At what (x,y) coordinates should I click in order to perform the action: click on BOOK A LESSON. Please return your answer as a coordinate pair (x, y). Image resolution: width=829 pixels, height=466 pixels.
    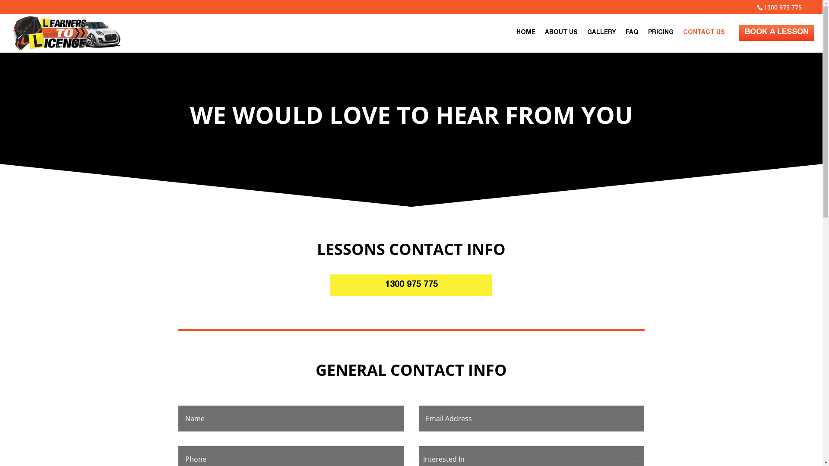
    Looking at the image, I should click on (777, 33).